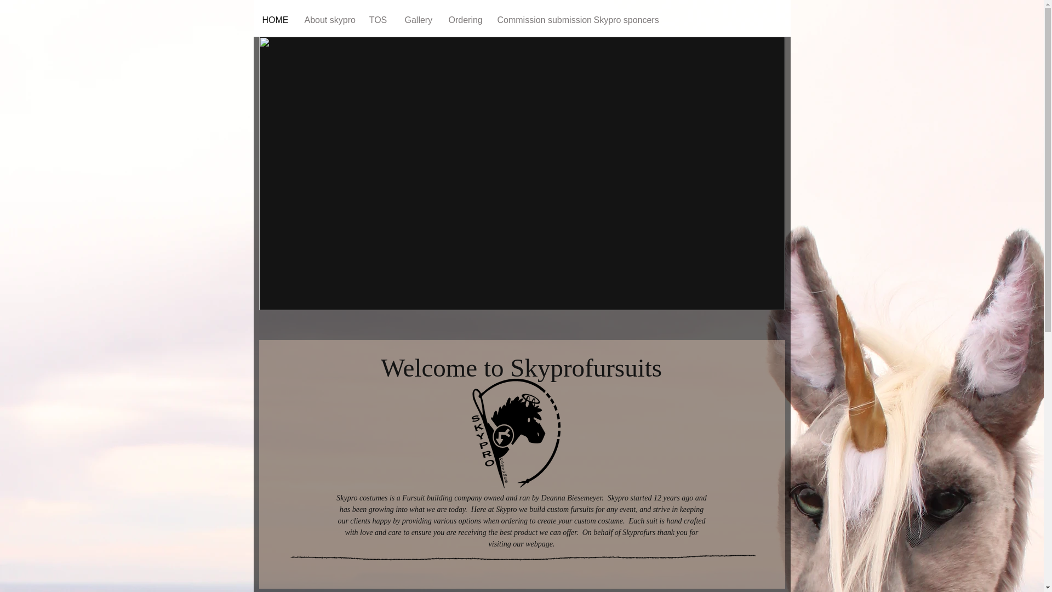  Describe the element at coordinates (464, 20) in the screenshot. I see `Ordering` at that location.